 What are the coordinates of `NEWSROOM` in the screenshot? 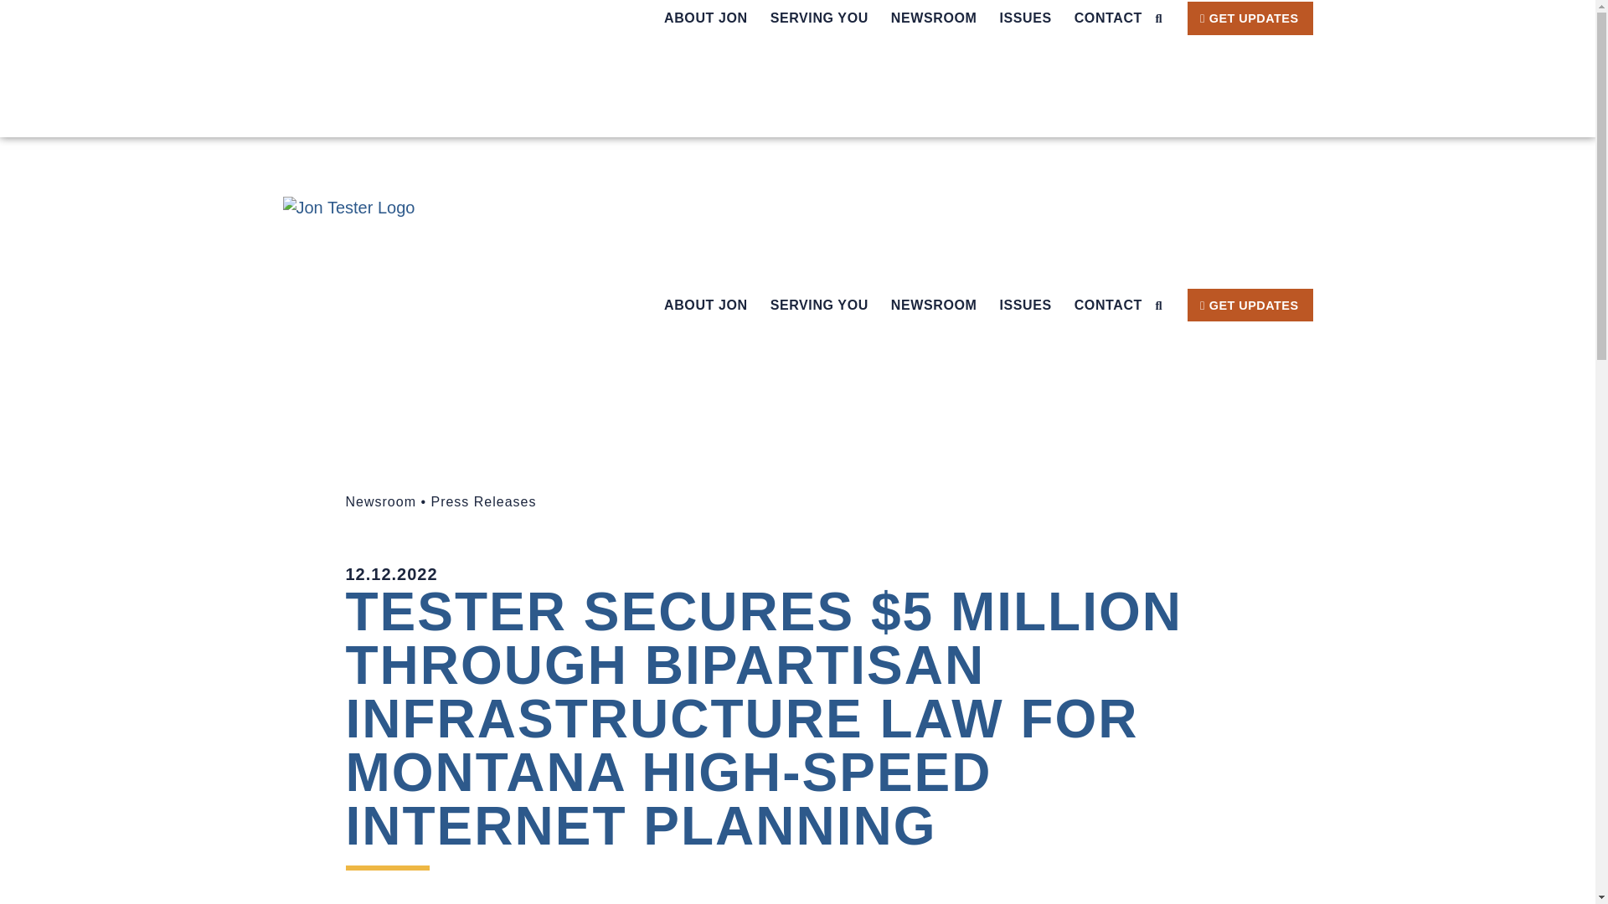 It's located at (934, 18).